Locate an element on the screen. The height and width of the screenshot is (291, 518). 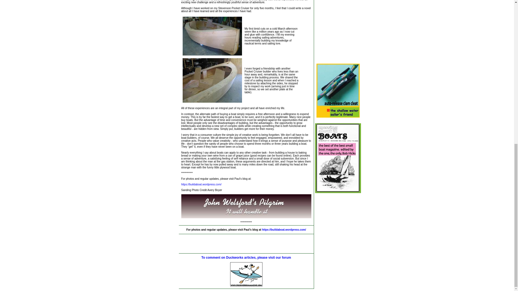
To comment on Duckworks articles, please visit our forum is located at coordinates (246, 258).